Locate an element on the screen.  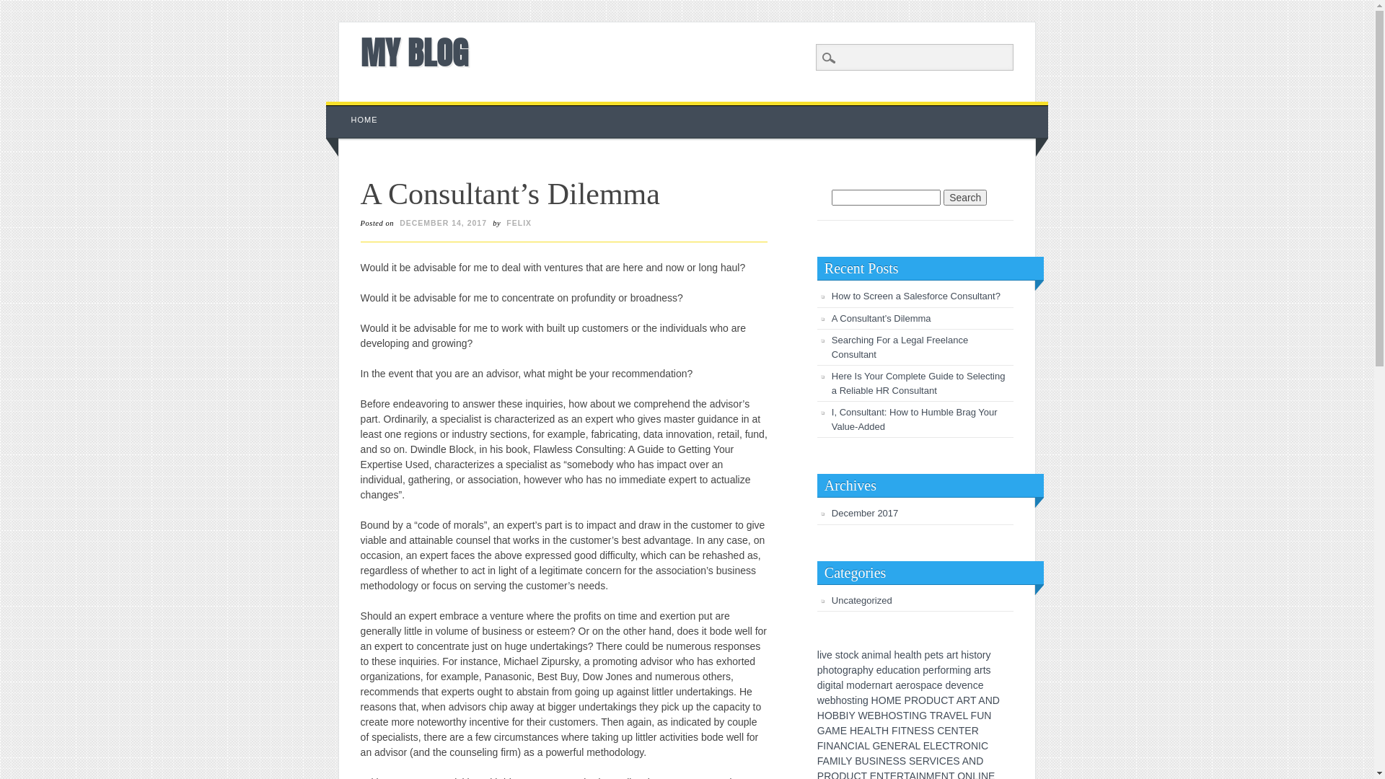
e is located at coordinates (954, 685).